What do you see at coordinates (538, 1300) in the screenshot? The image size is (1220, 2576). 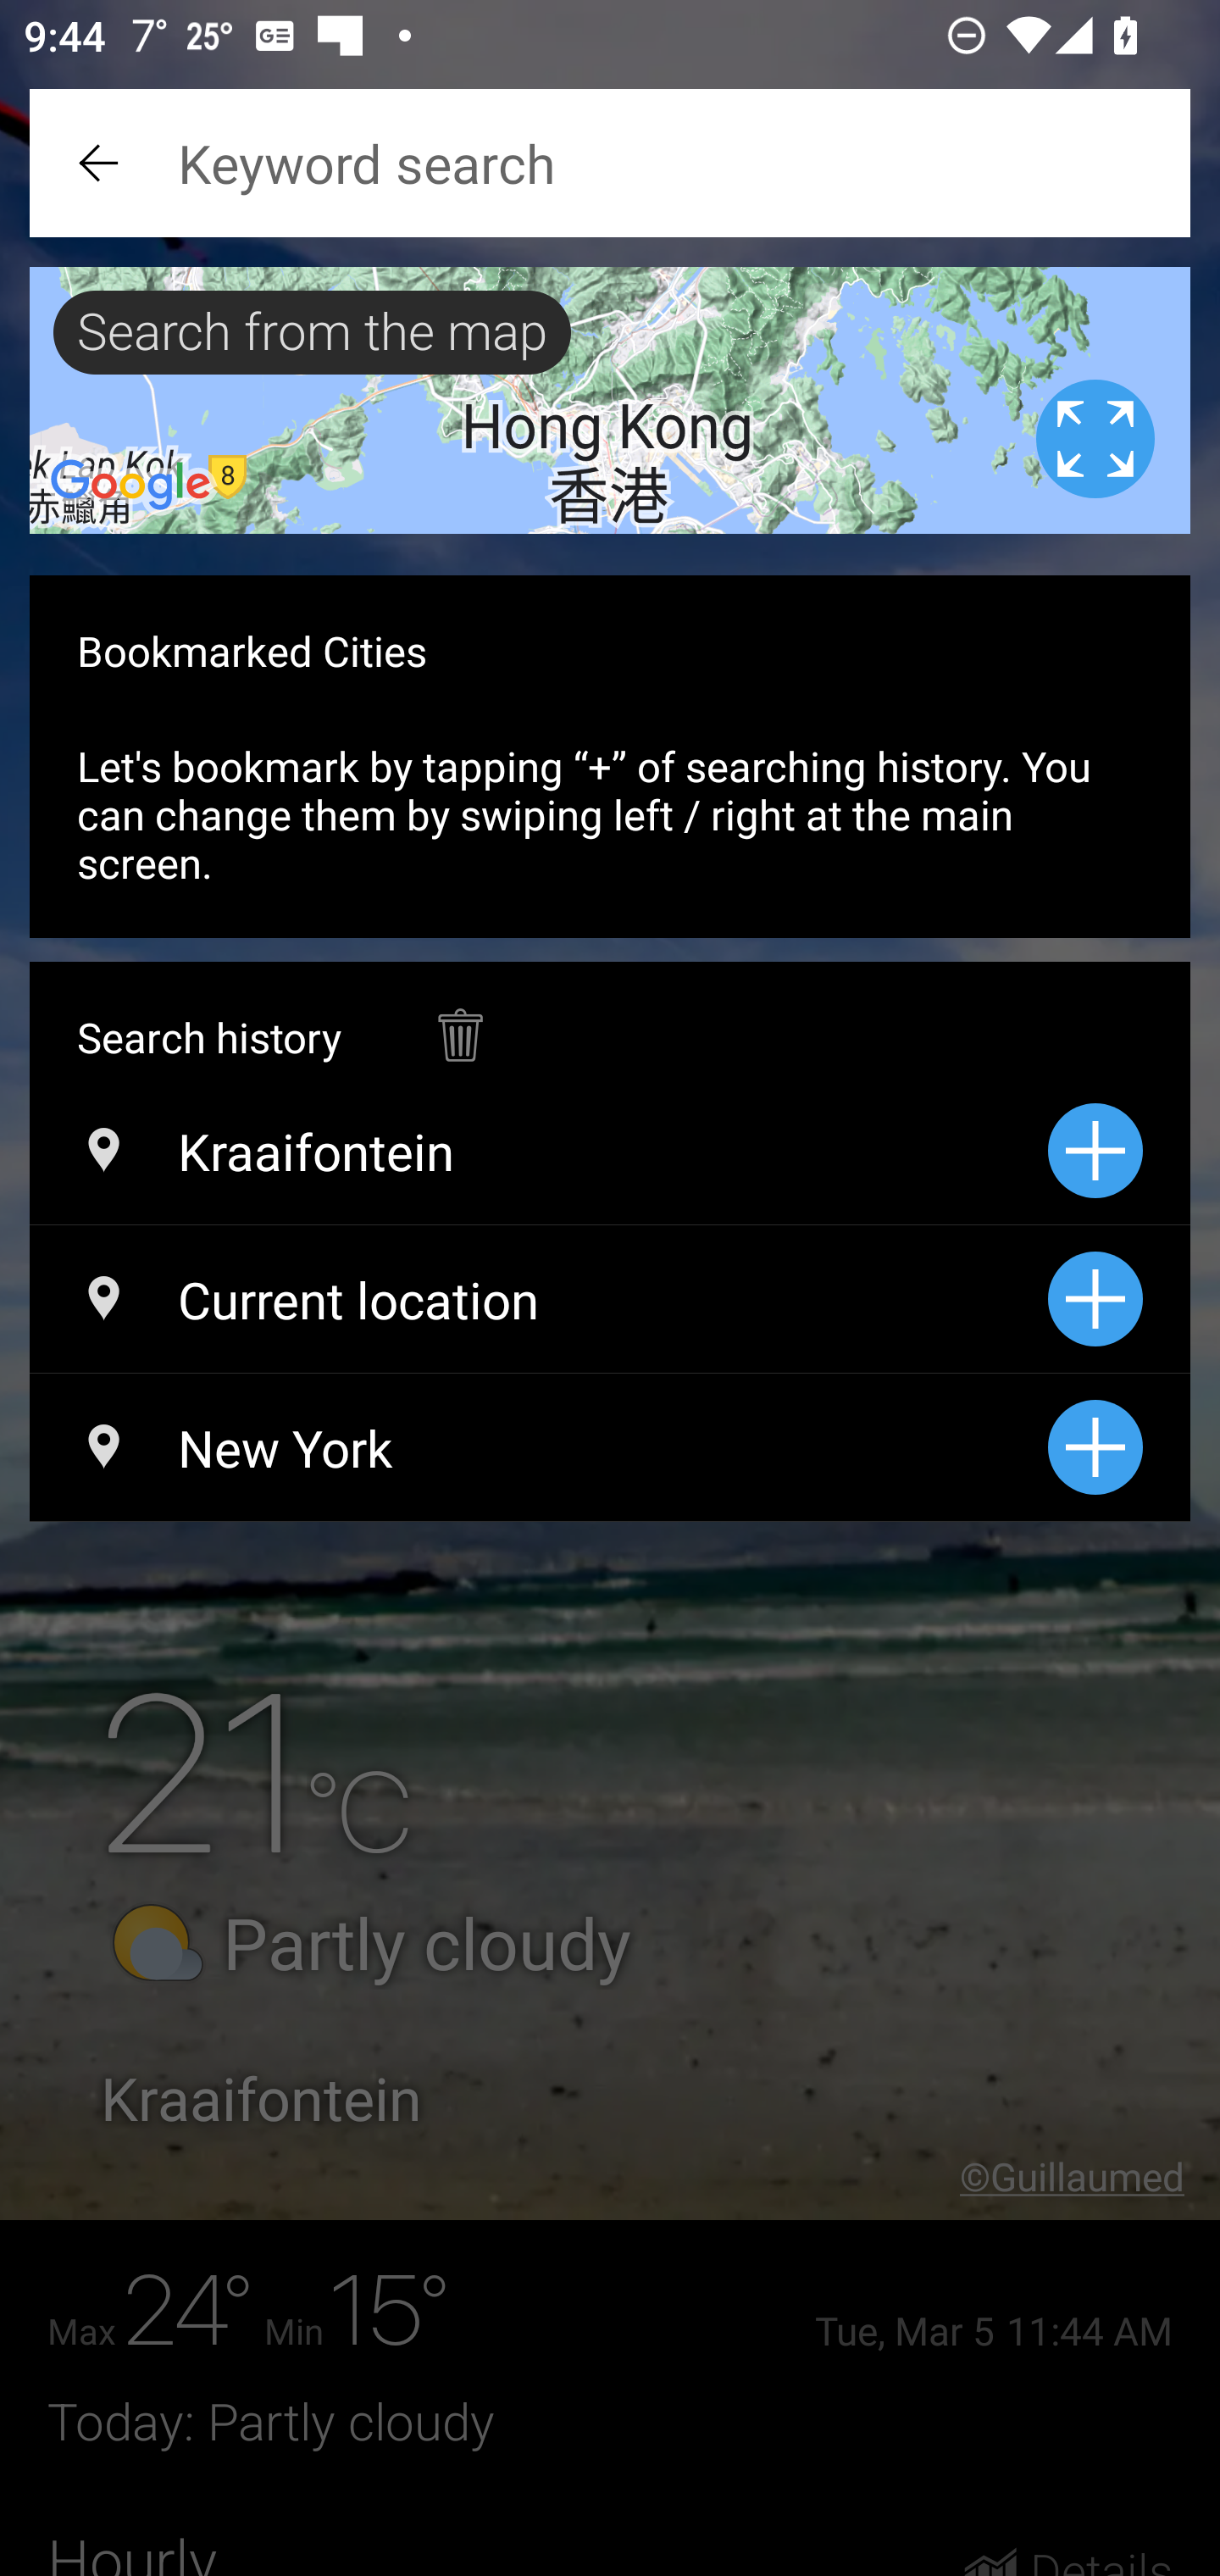 I see ` Current location` at bounding box center [538, 1300].